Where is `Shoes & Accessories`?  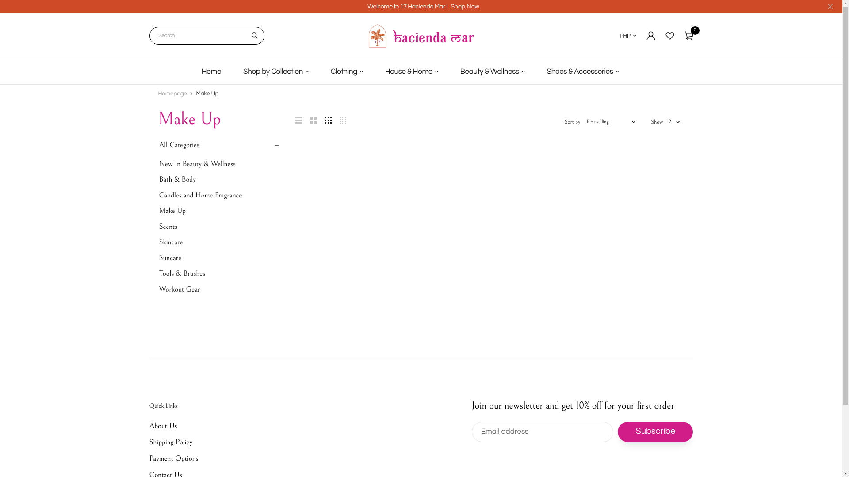 Shoes & Accessories is located at coordinates (583, 72).